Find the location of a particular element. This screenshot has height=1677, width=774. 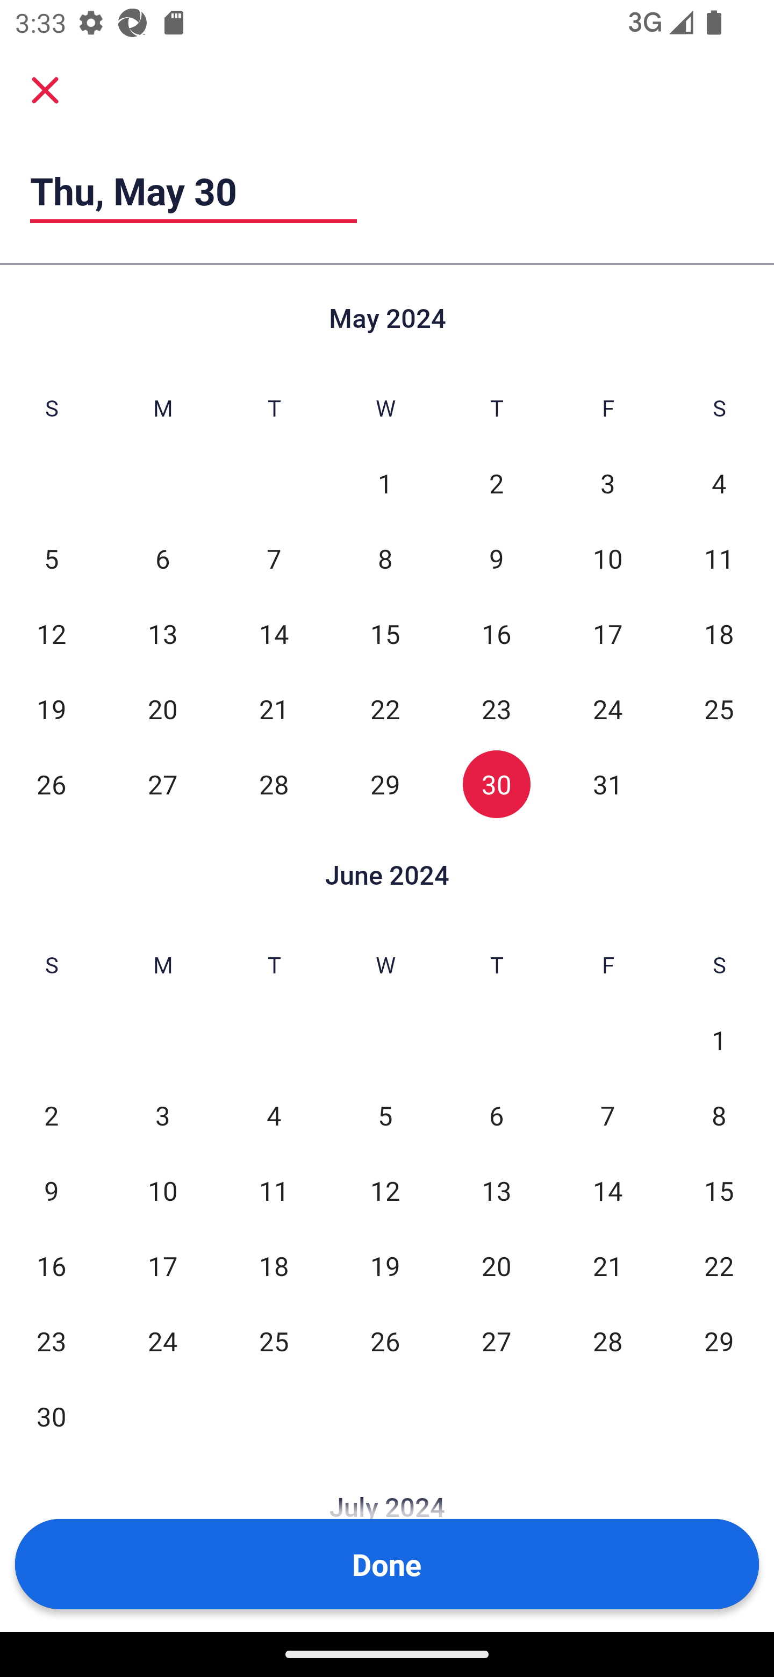

20 Mon, May 20, Not Selected is located at coordinates (162, 708).